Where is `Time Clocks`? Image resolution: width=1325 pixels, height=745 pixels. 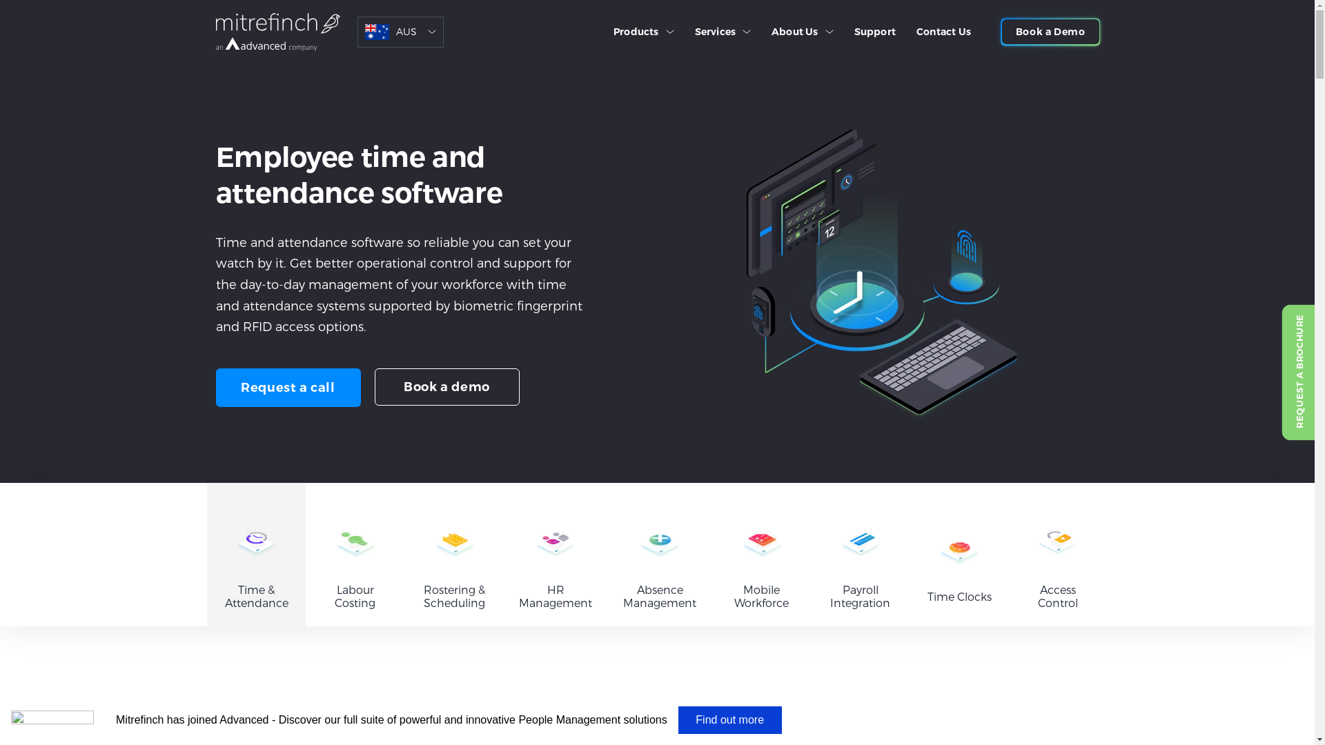 Time Clocks is located at coordinates (959, 555).